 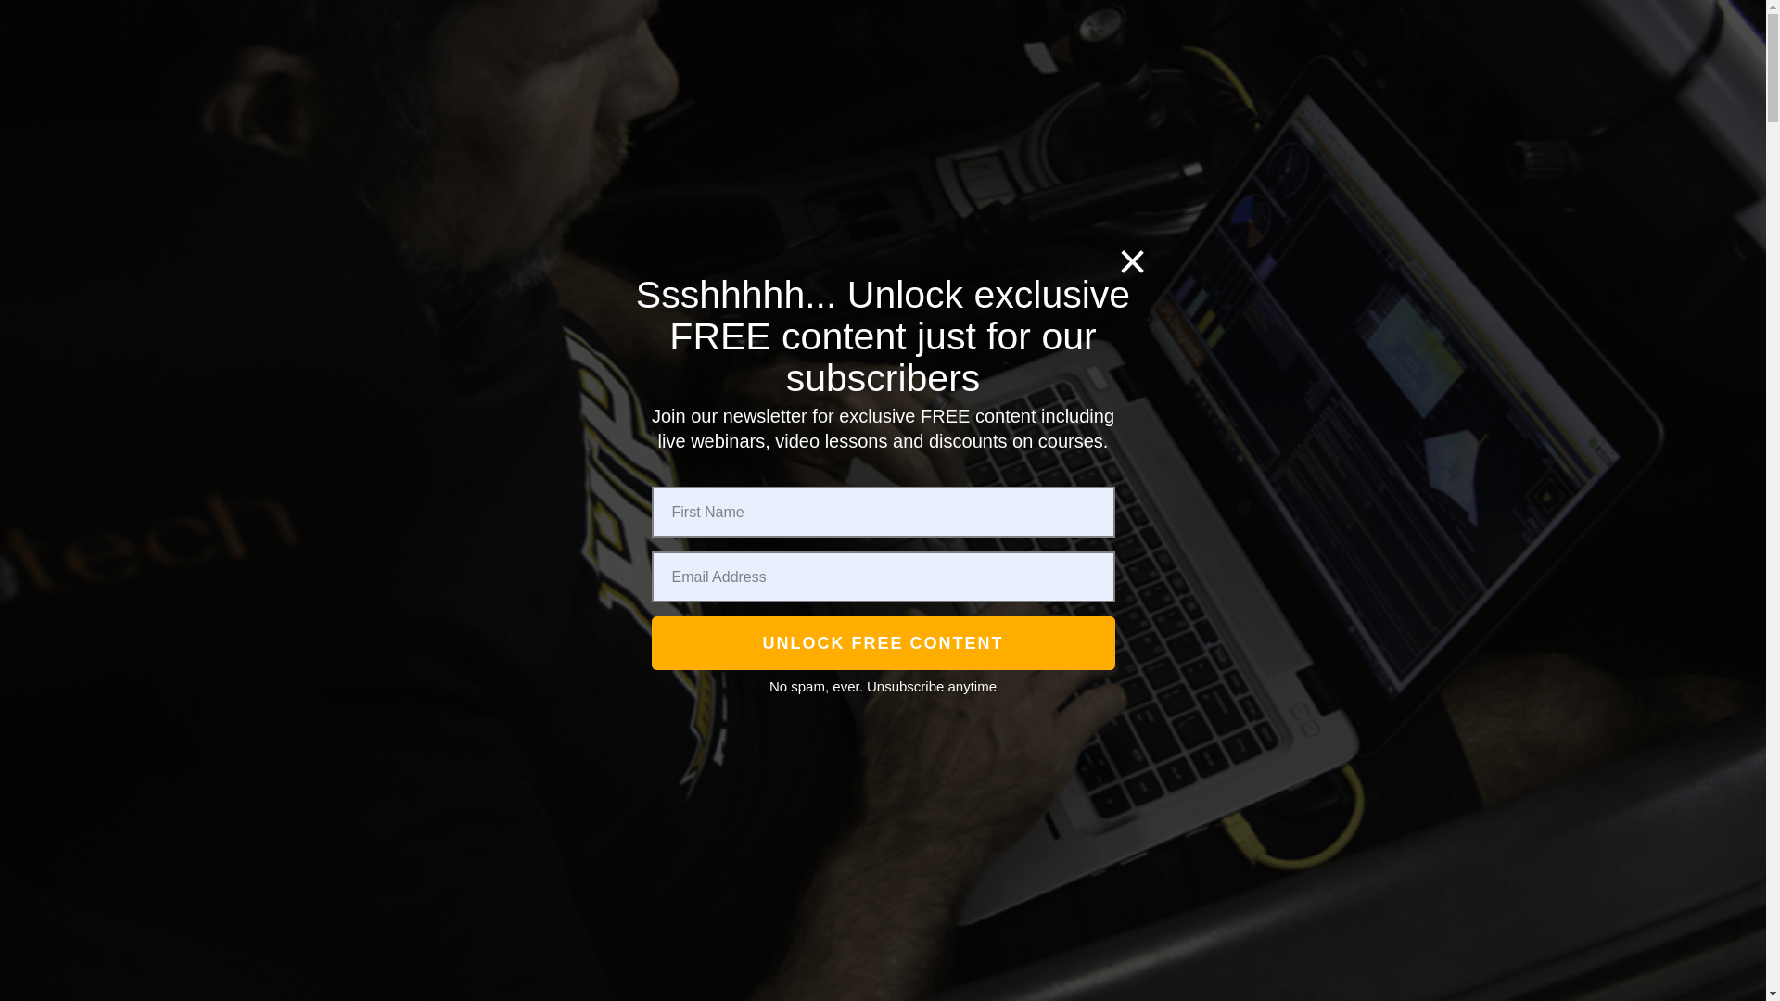 What do you see at coordinates (1199, 100) in the screenshot?
I see `COURSES` at bounding box center [1199, 100].